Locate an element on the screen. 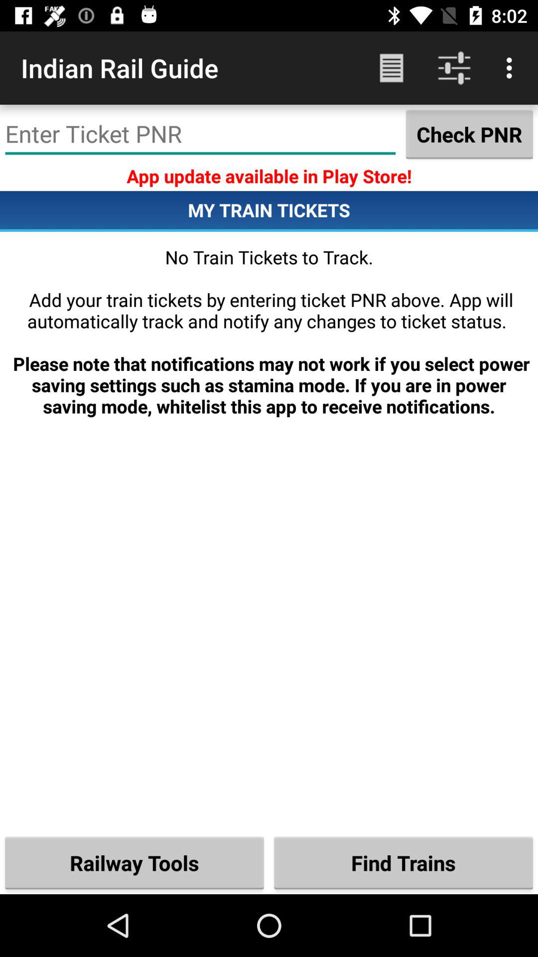  scroll until the check pnr icon is located at coordinates (469, 134).